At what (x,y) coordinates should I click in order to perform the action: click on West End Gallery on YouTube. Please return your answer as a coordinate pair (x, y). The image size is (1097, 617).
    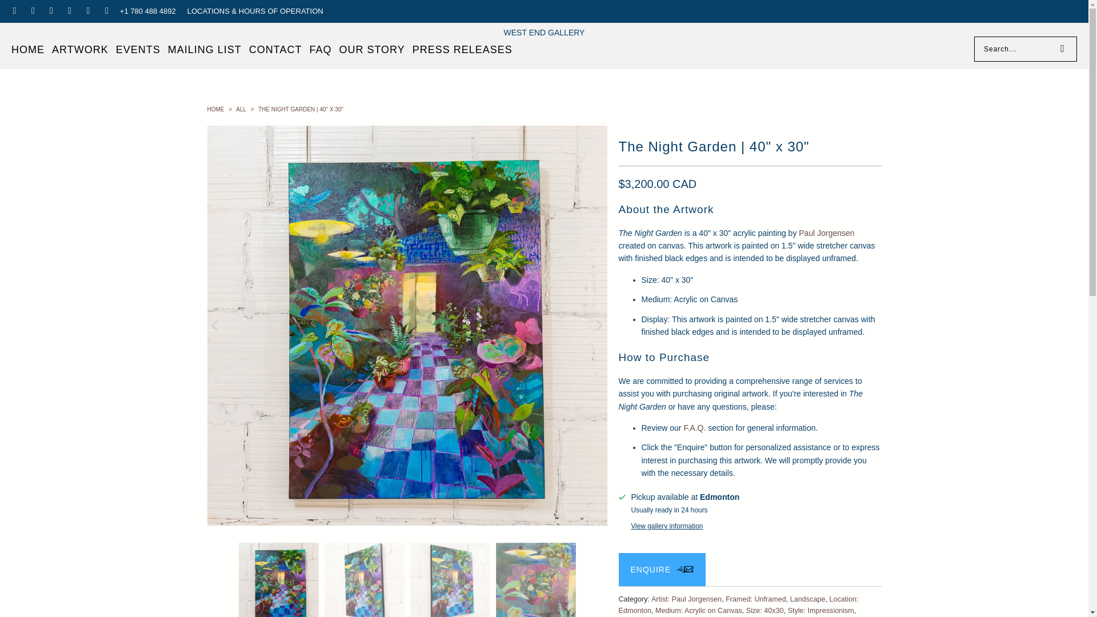
    Looking at the image, I should click on (105, 11).